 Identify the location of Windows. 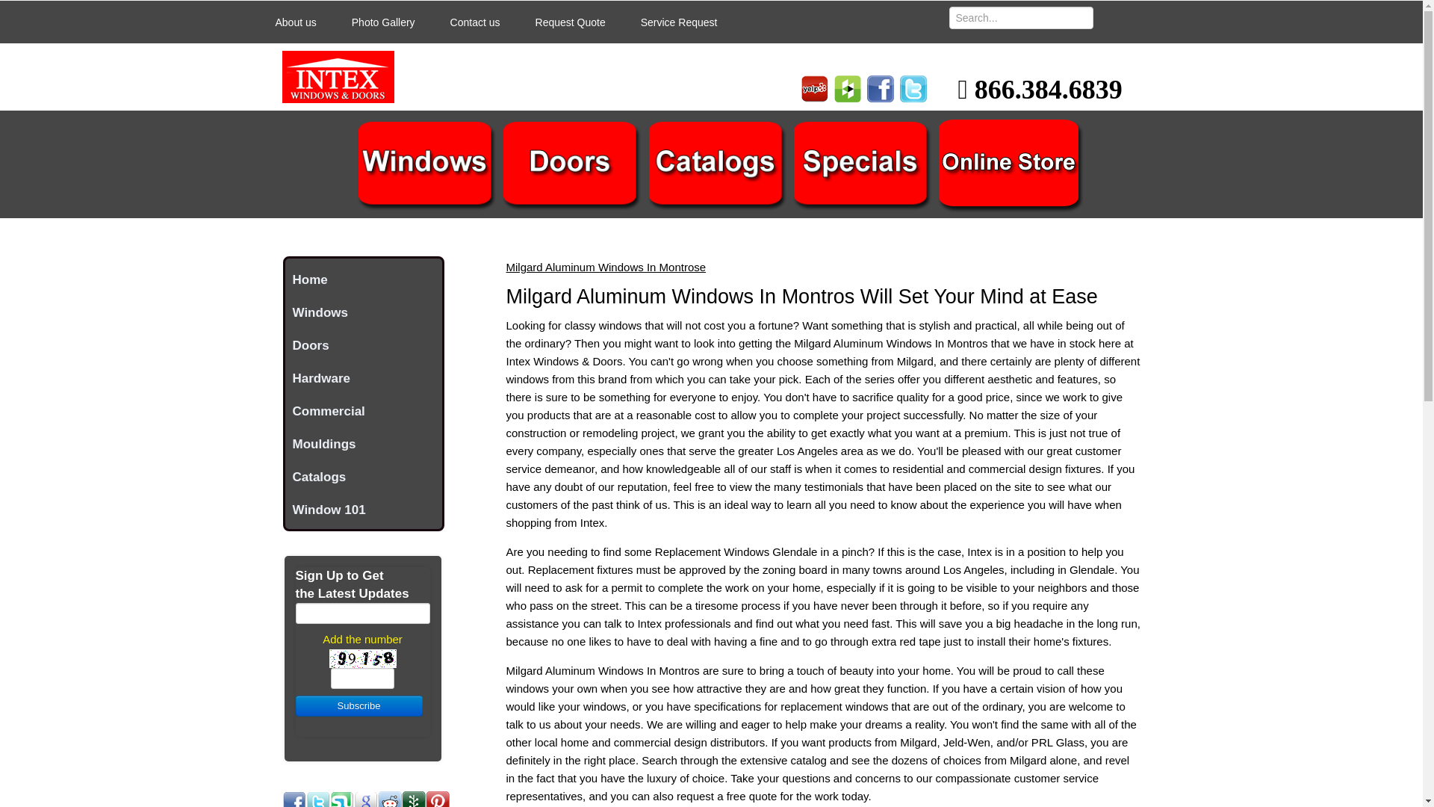
(362, 312).